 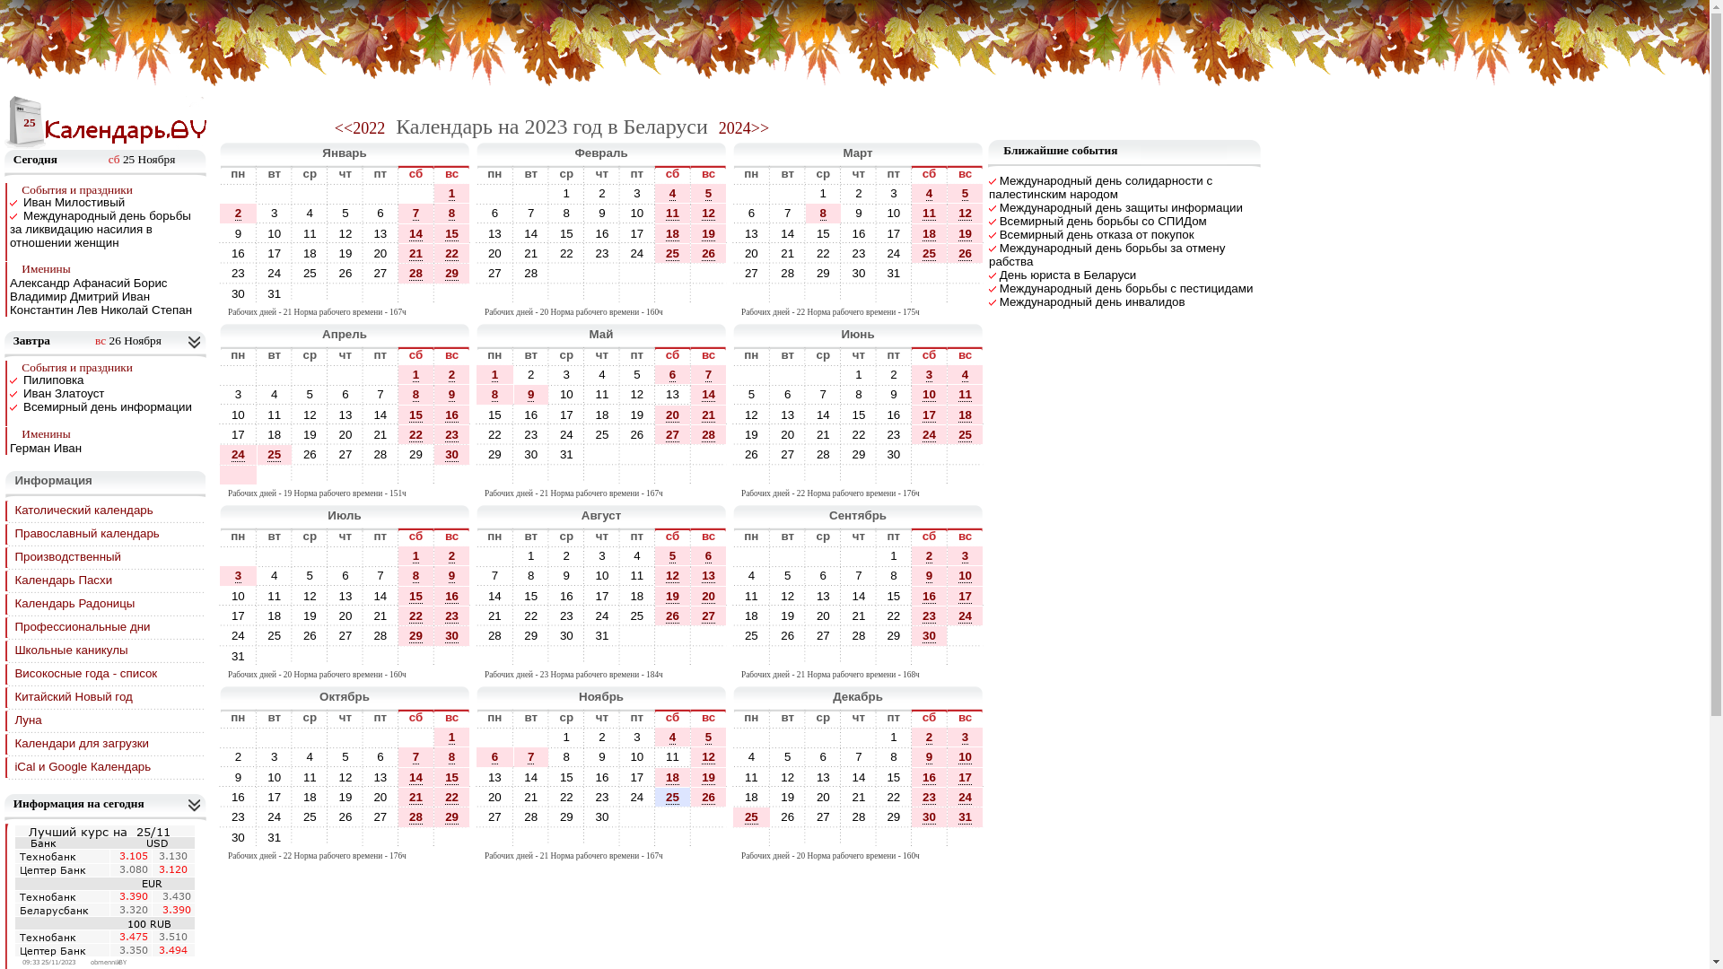 I want to click on 21, so click(x=859, y=615).